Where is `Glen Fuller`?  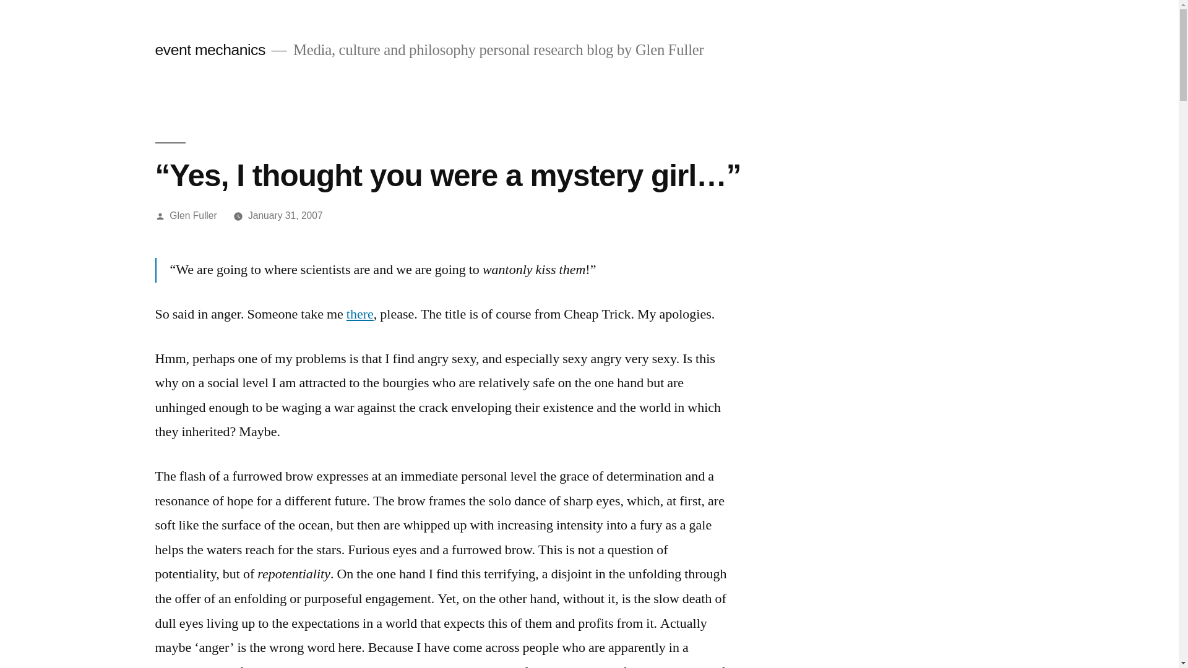 Glen Fuller is located at coordinates (193, 215).